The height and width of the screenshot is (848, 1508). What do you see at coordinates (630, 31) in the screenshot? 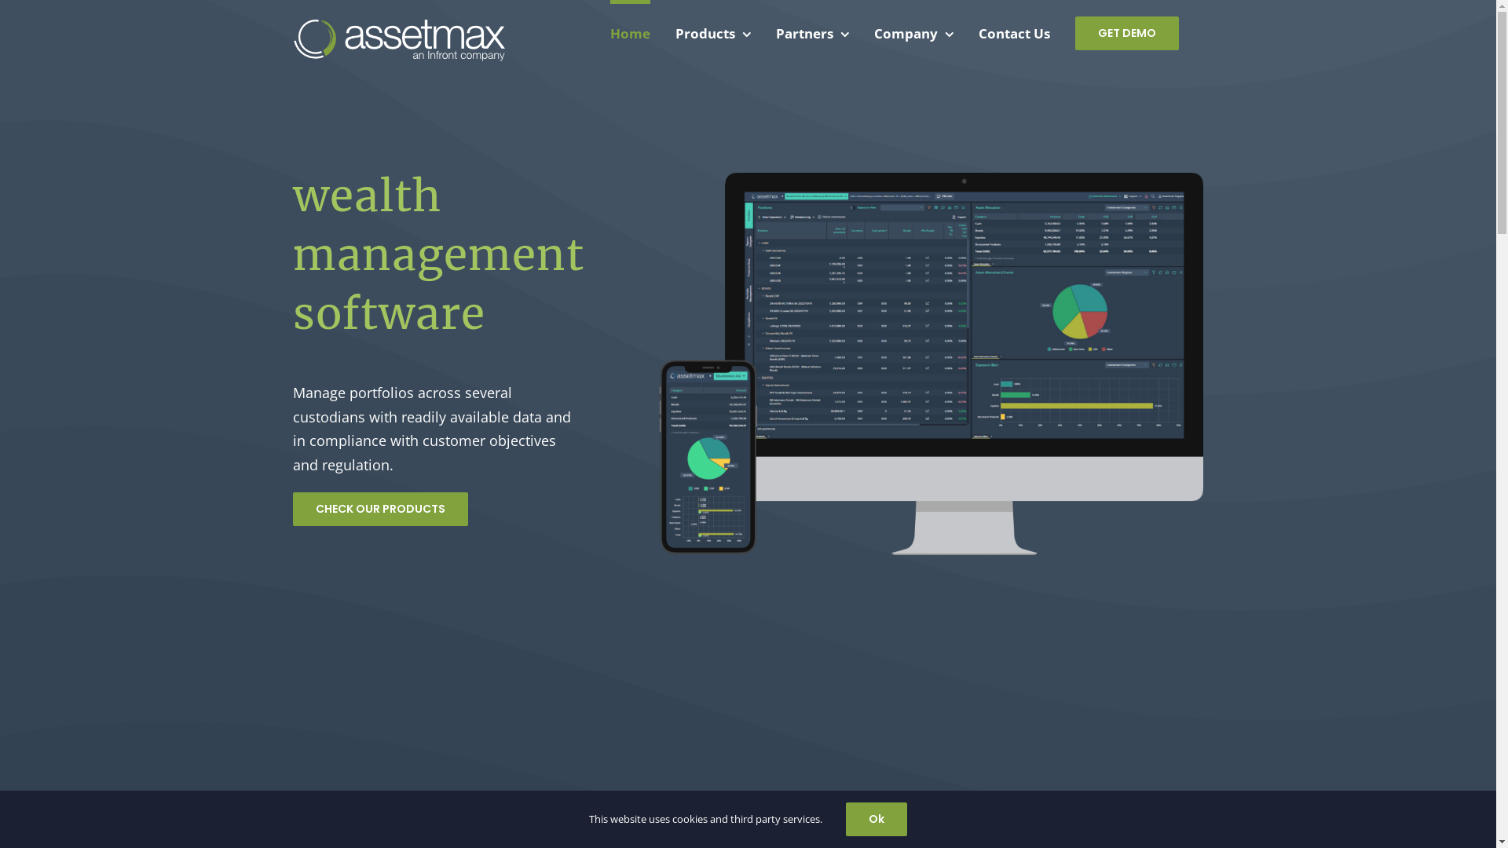
I see `Home` at bounding box center [630, 31].